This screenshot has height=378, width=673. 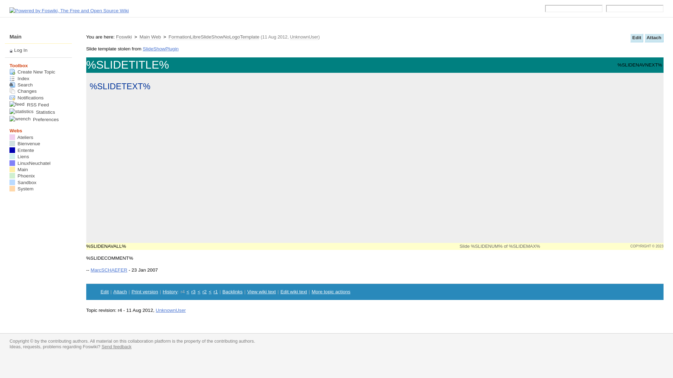 What do you see at coordinates (23, 91) in the screenshot?
I see `Changes` at bounding box center [23, 91].